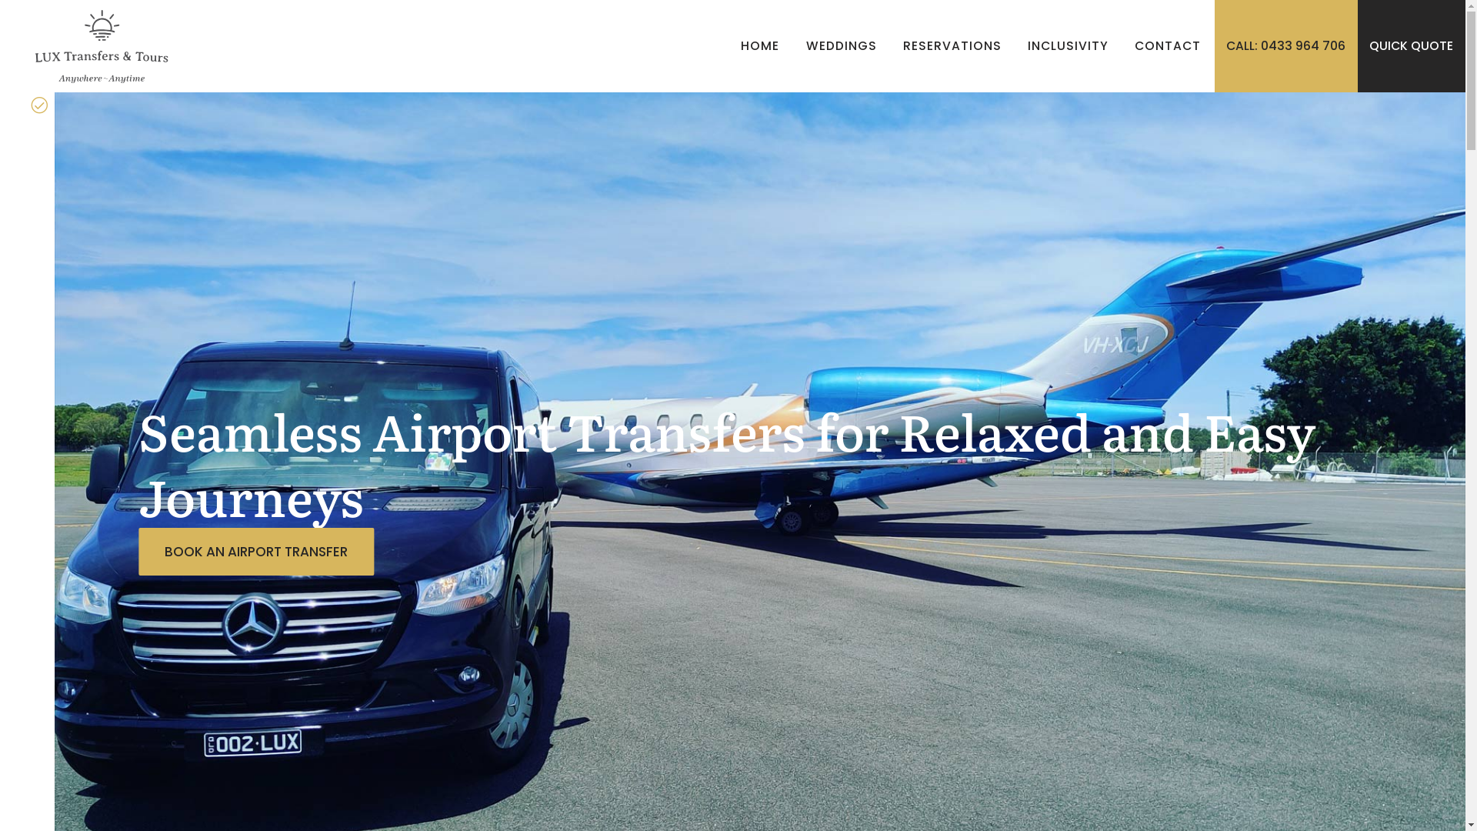 The height and width of the screenshot is (831, 1477). What do you see at coordinates (1286, 46) in the screenshot?
I see `CALL: 0433 964 706` at bounding box center [1286, 46].